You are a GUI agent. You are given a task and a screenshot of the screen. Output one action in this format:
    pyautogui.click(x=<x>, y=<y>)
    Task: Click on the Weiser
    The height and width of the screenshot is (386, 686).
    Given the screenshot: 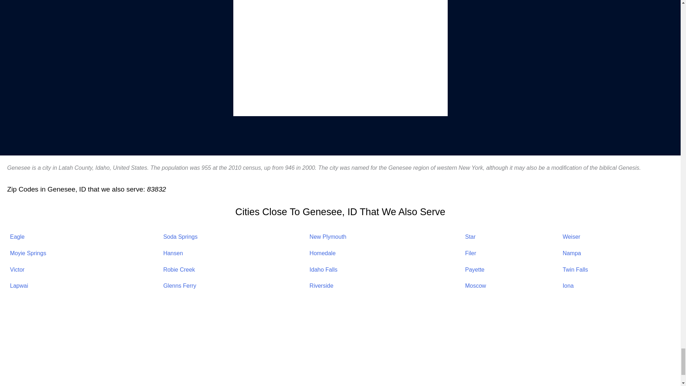 What is the action you would take?
    pyautogui.click(x=571, y=237)
    